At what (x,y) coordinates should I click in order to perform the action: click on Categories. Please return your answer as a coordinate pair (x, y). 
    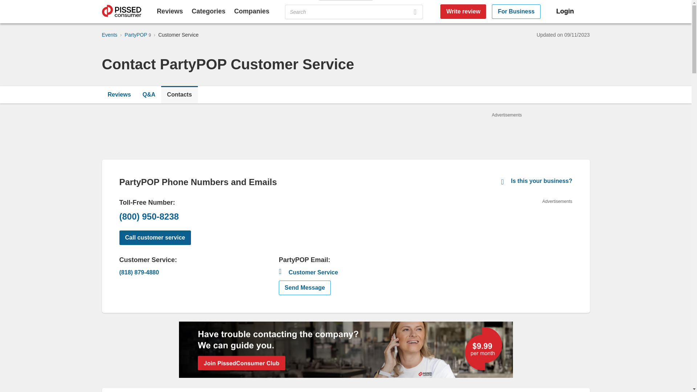
    Looking at the image, I should click on (208, 11).